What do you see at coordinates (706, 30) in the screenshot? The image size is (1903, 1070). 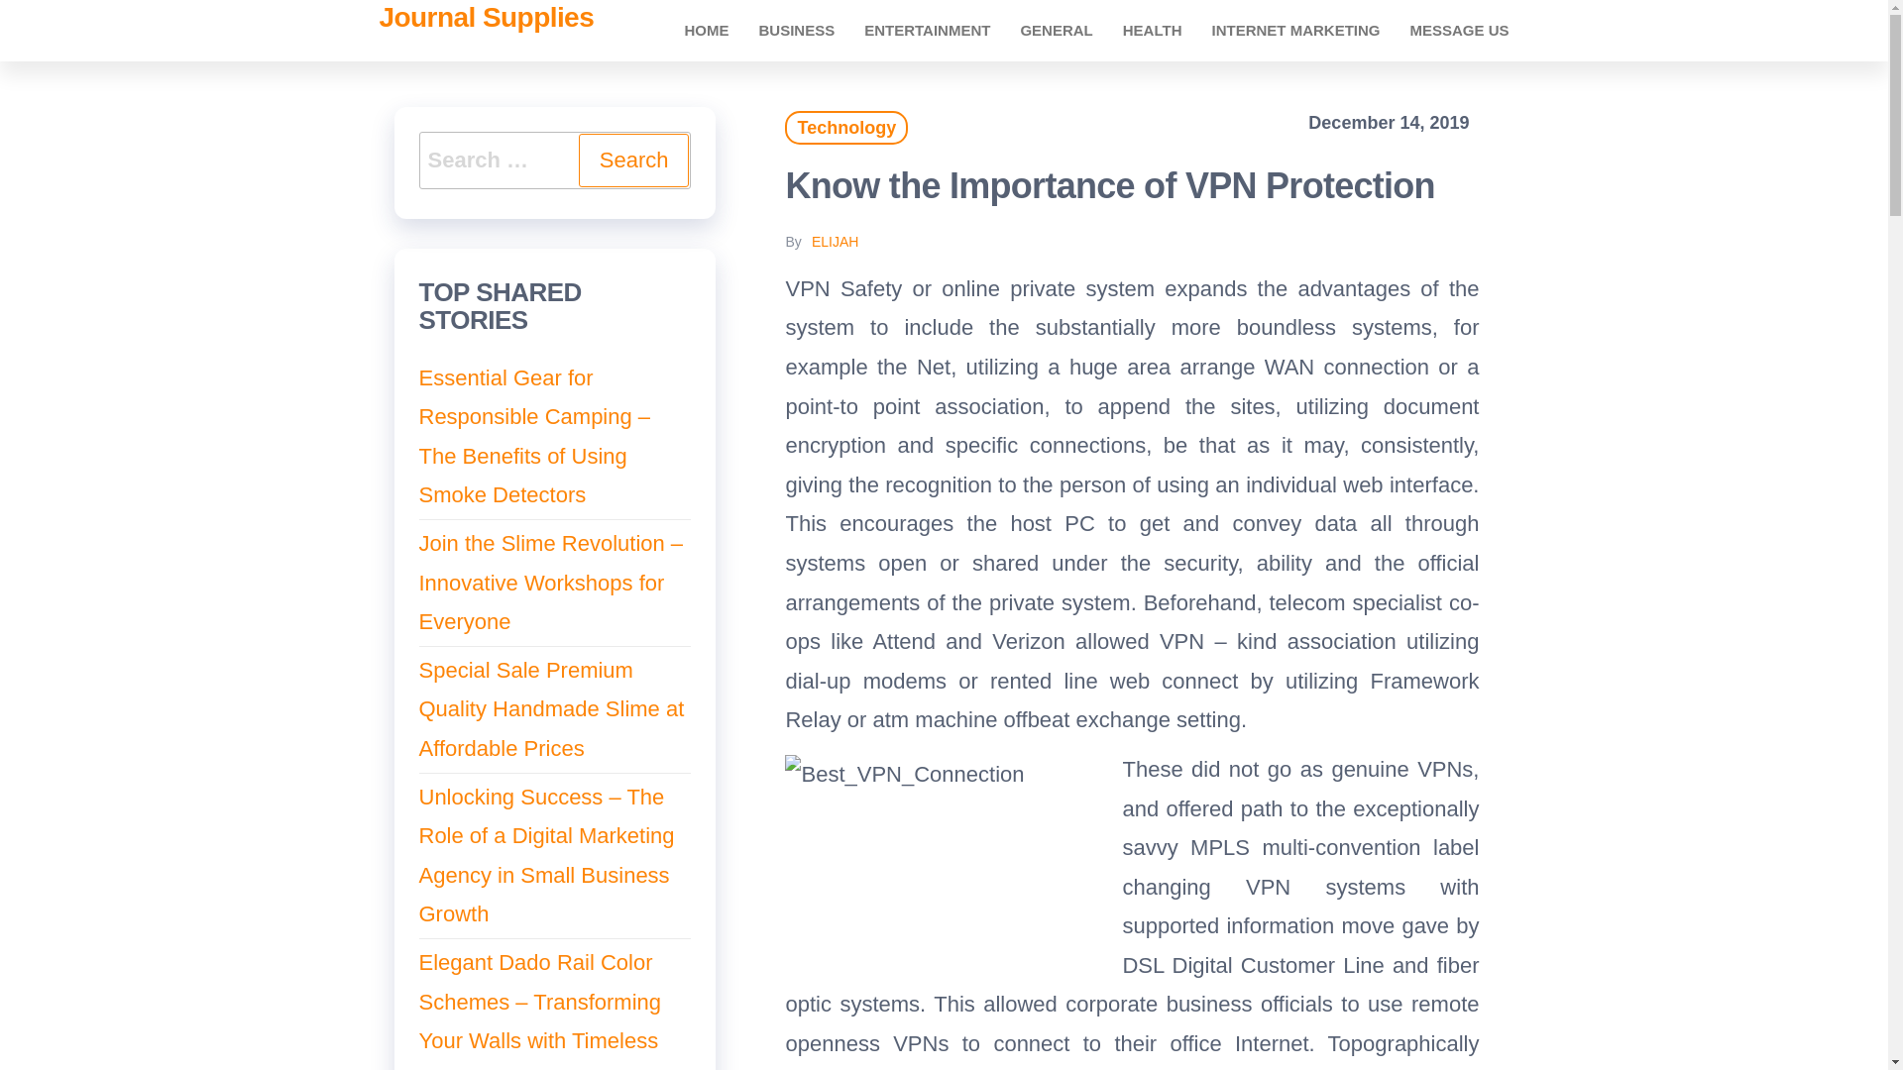 I see `Home` at bounding box center [706, 30].